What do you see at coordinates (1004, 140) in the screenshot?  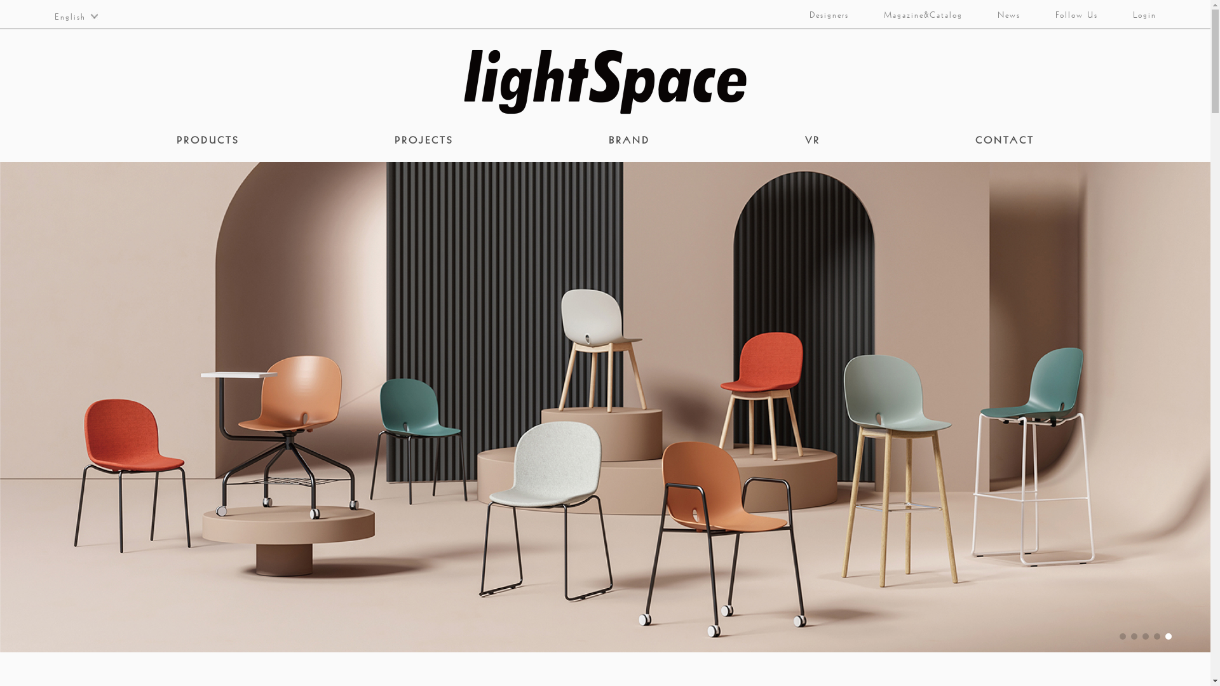 I see `CONTACT` at bounding box center [1004, 140].